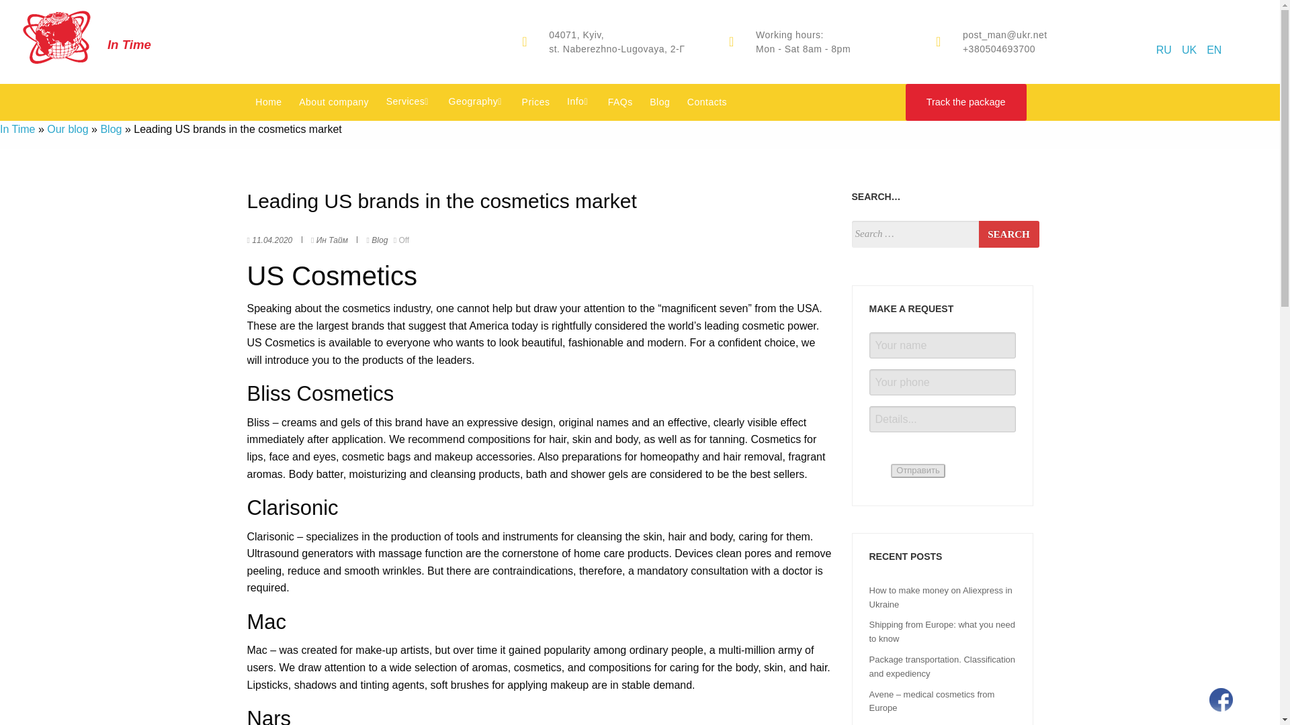 The image size is (1290, 725). Describe the element at coordinates (1008, 234) in the screenshot. I see `Search` at that location.